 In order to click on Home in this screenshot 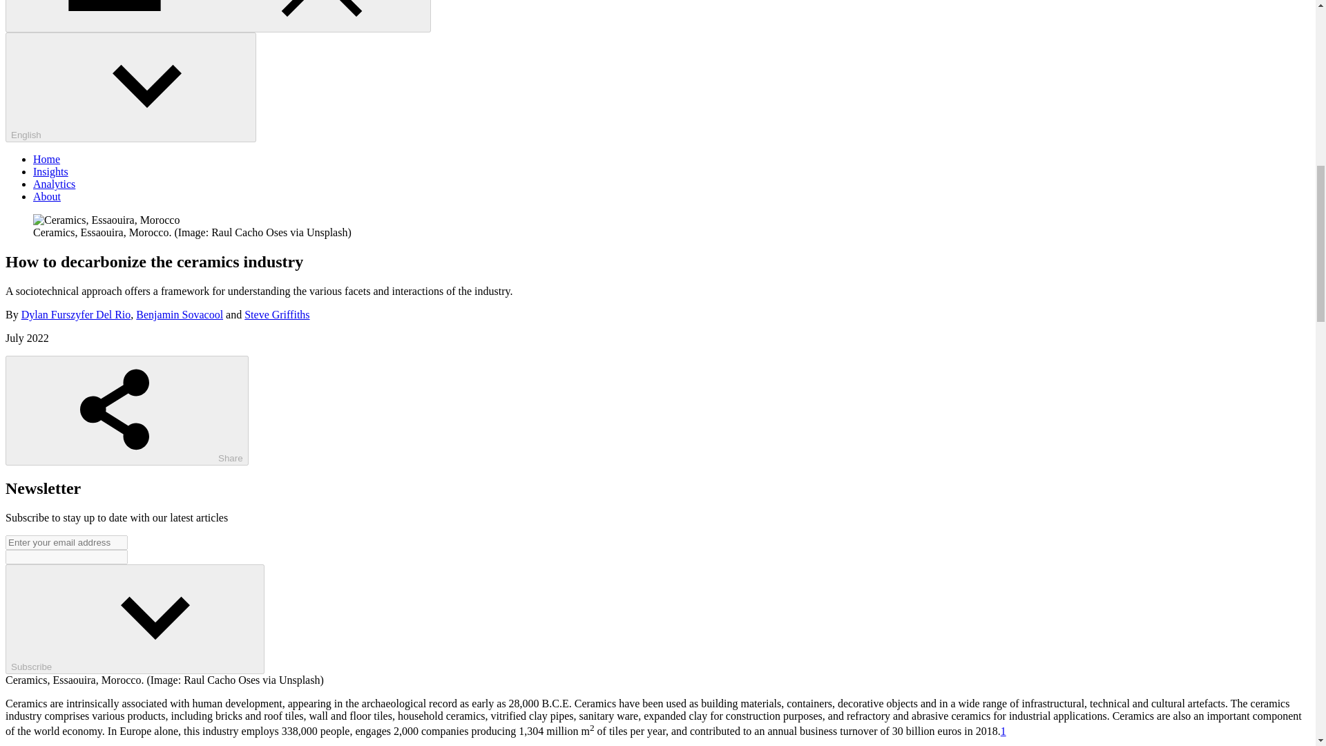, I will do `click(46, 159)`.